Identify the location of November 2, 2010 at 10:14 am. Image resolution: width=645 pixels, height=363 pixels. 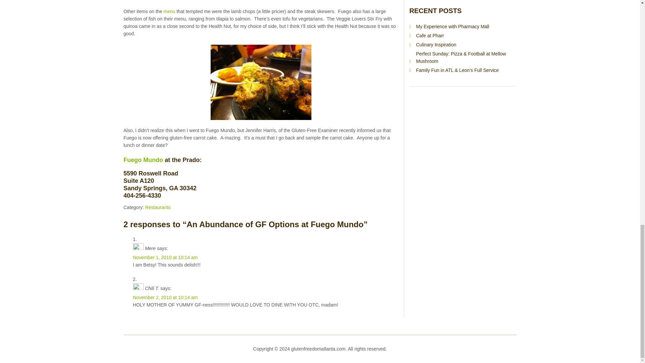
(165, 297).